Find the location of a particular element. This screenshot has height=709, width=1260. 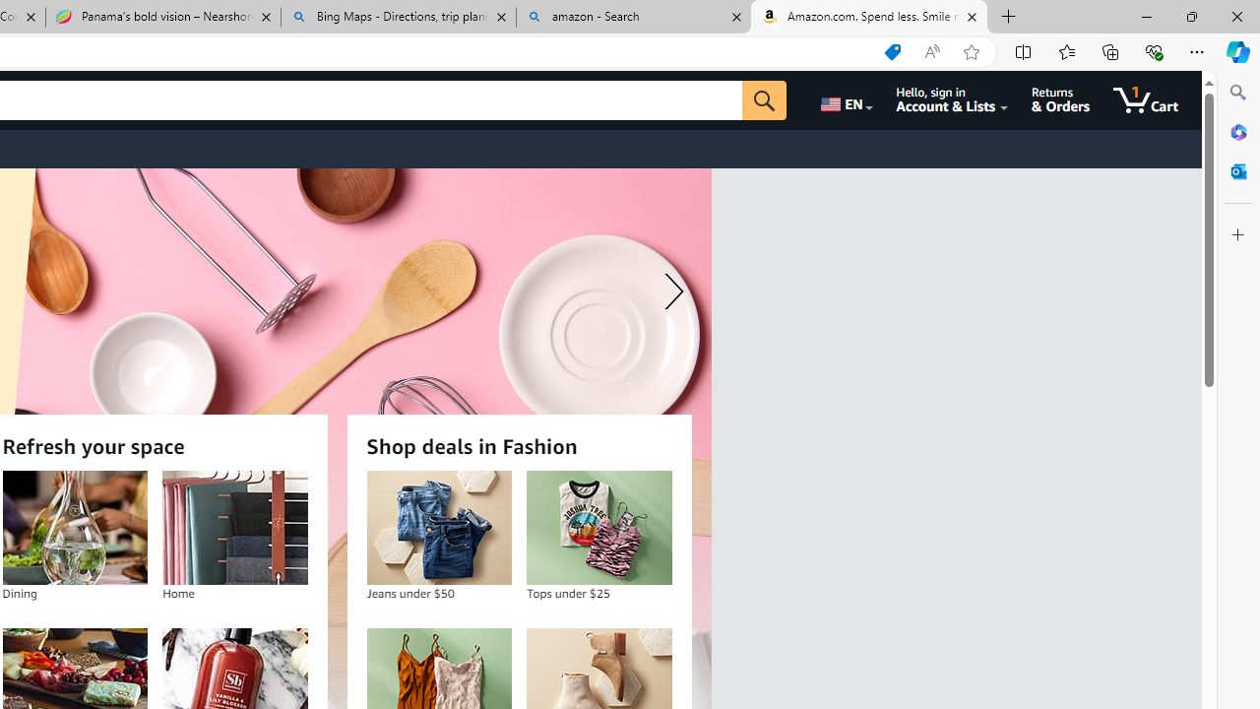

Add this page to favorites (Ctrl+D) is located at coordinates (971, 52).